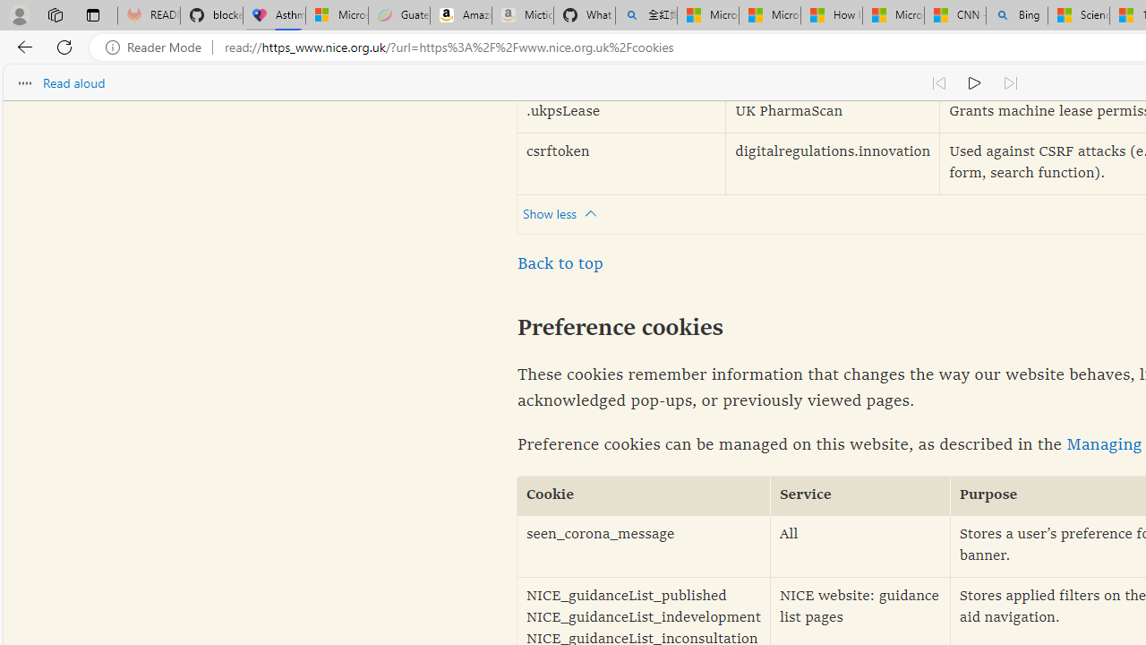  Describe the element at coordinates (1010, 82) in the screenshot. I see `Read next paragraph` at that location.